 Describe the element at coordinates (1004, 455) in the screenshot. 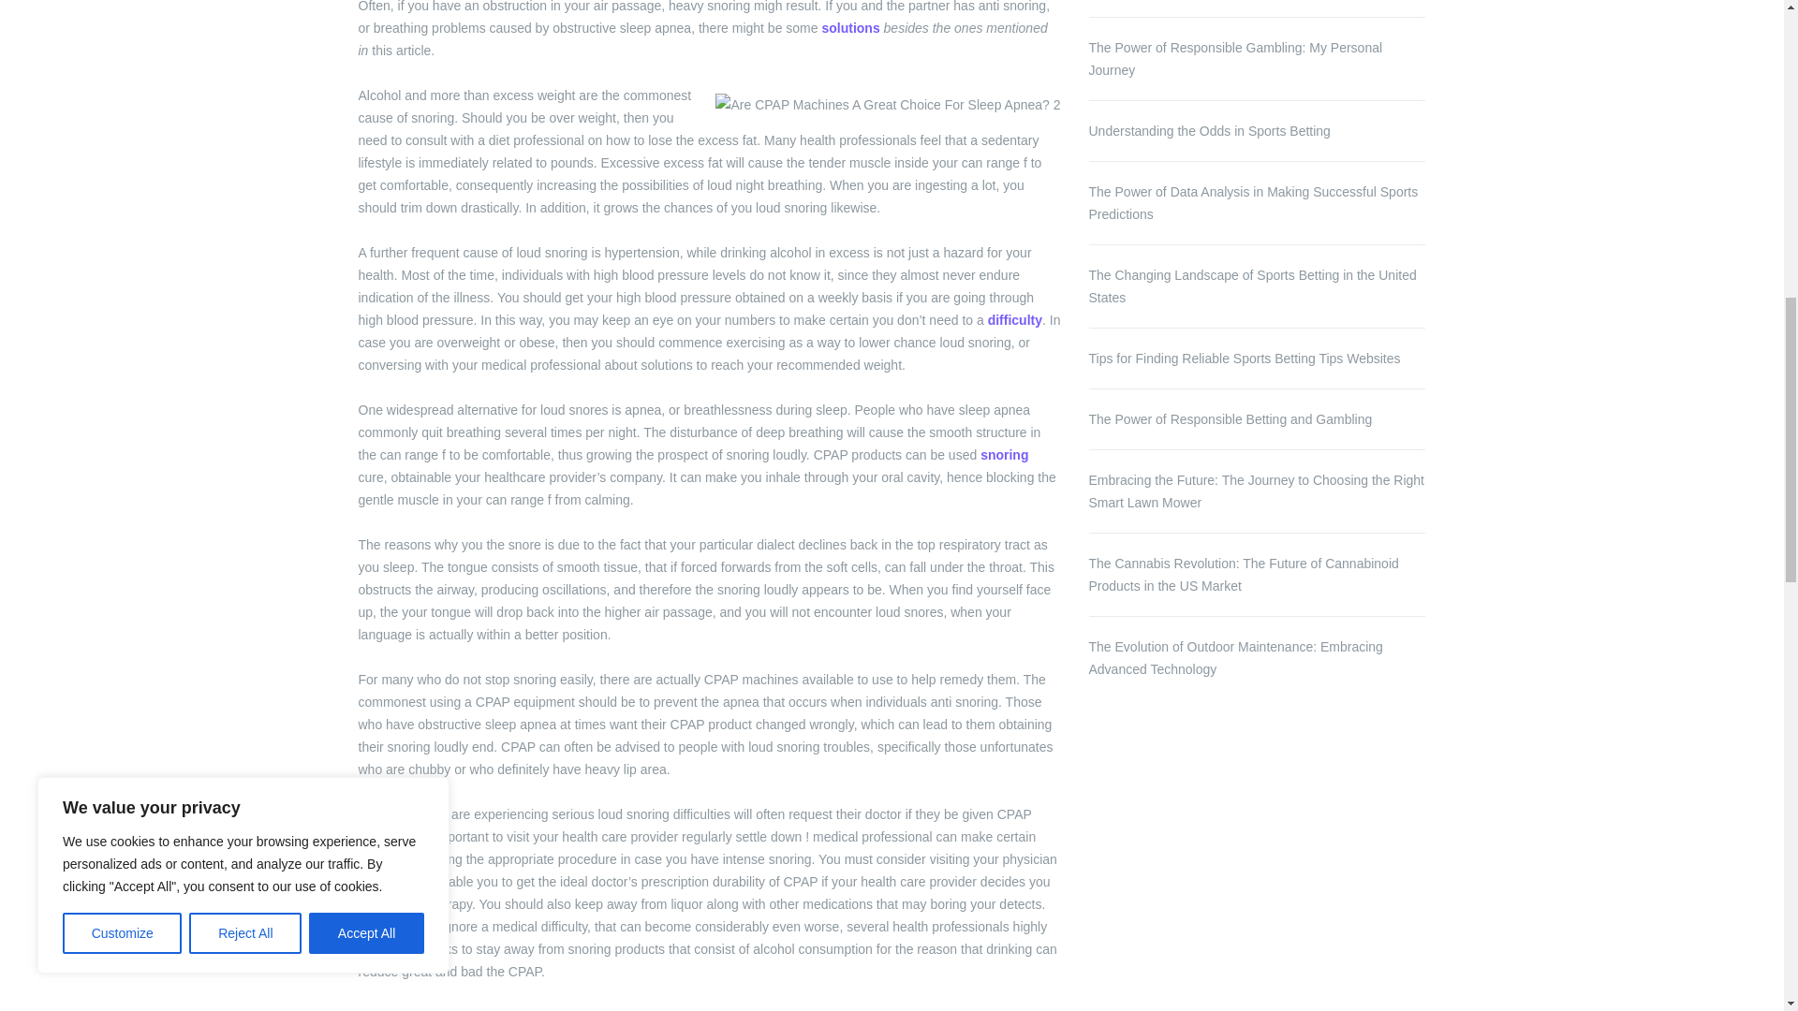

I see `snoring` at that location.